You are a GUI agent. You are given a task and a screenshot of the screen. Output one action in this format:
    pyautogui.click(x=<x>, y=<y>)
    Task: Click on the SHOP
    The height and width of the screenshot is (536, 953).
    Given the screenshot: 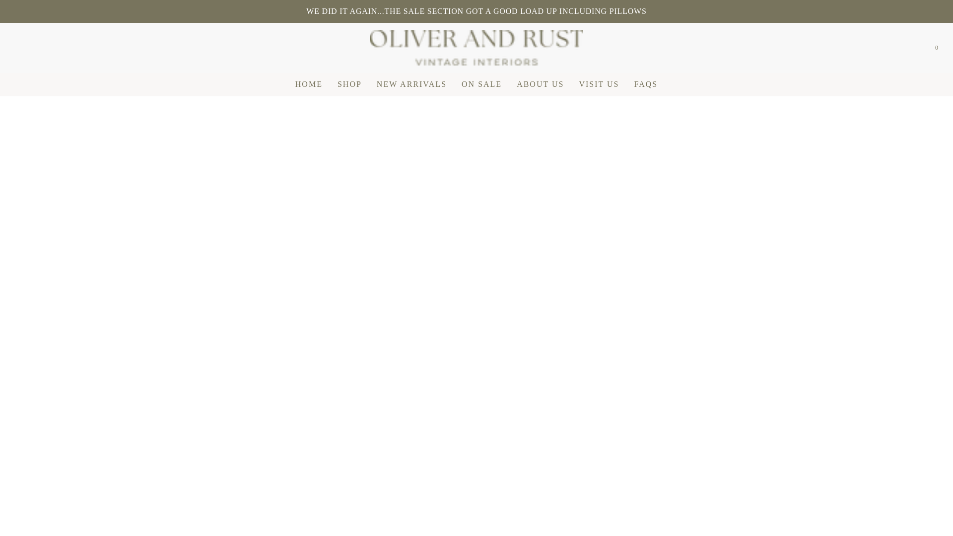 What is the action you would take?
    pyautogui.click(x=349, y=84)
    